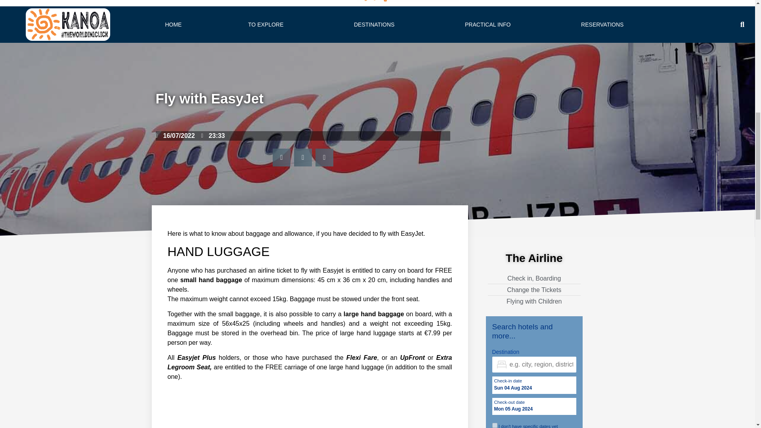 This screenshot has width=761, height=428. I want to click on PRACTICAL INFO, so click(489, 25).